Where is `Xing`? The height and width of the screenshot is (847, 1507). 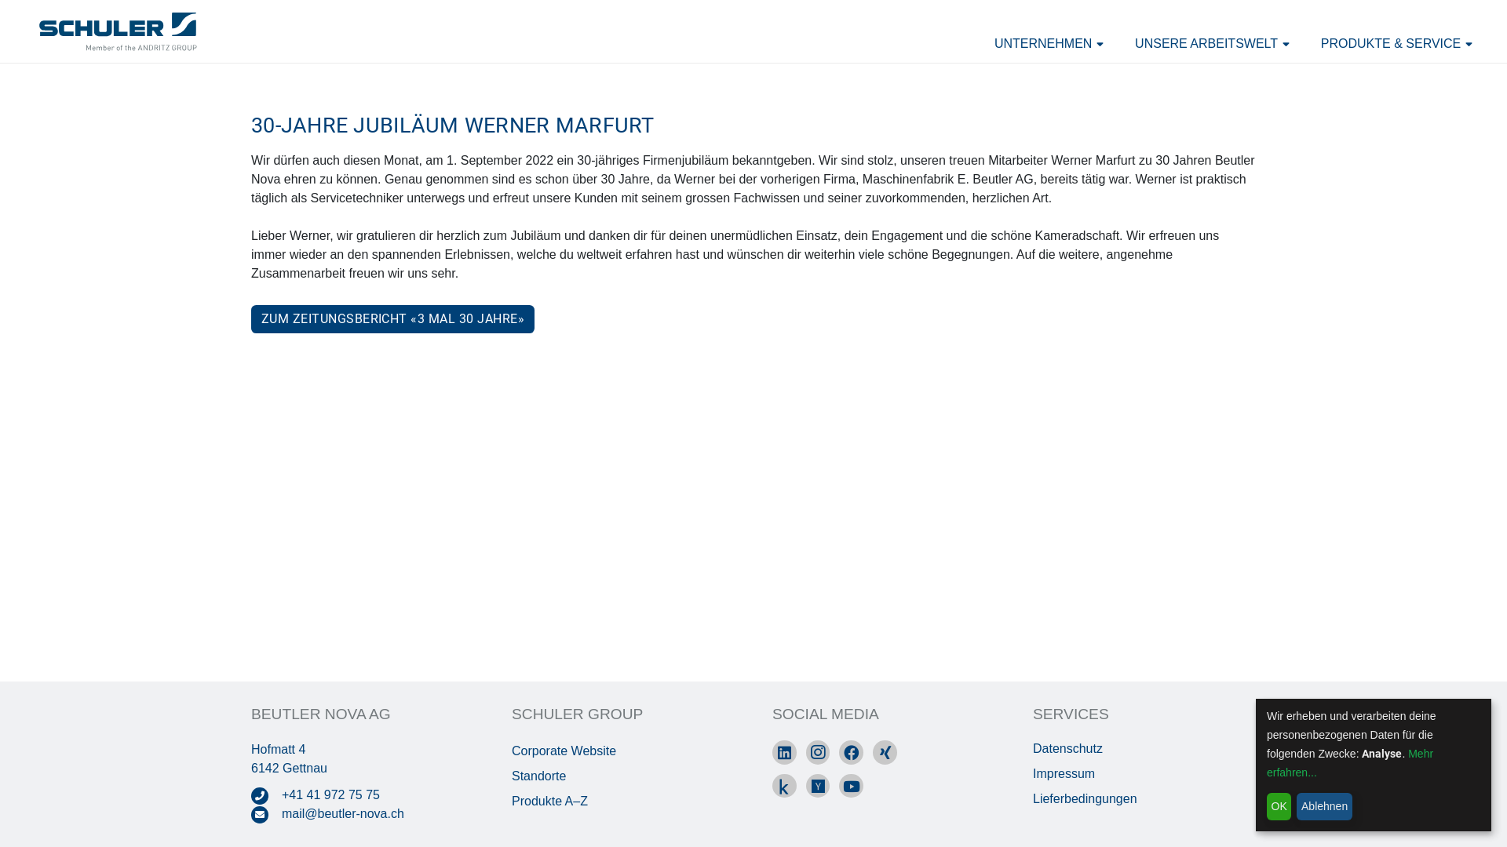
Xing is located at coordinates (885, 753).